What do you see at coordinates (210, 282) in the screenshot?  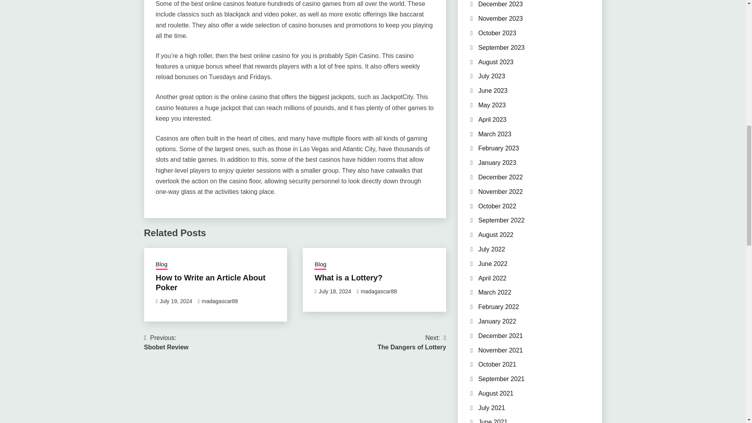 I see `madagascar88` at bounding box center [210, 282].